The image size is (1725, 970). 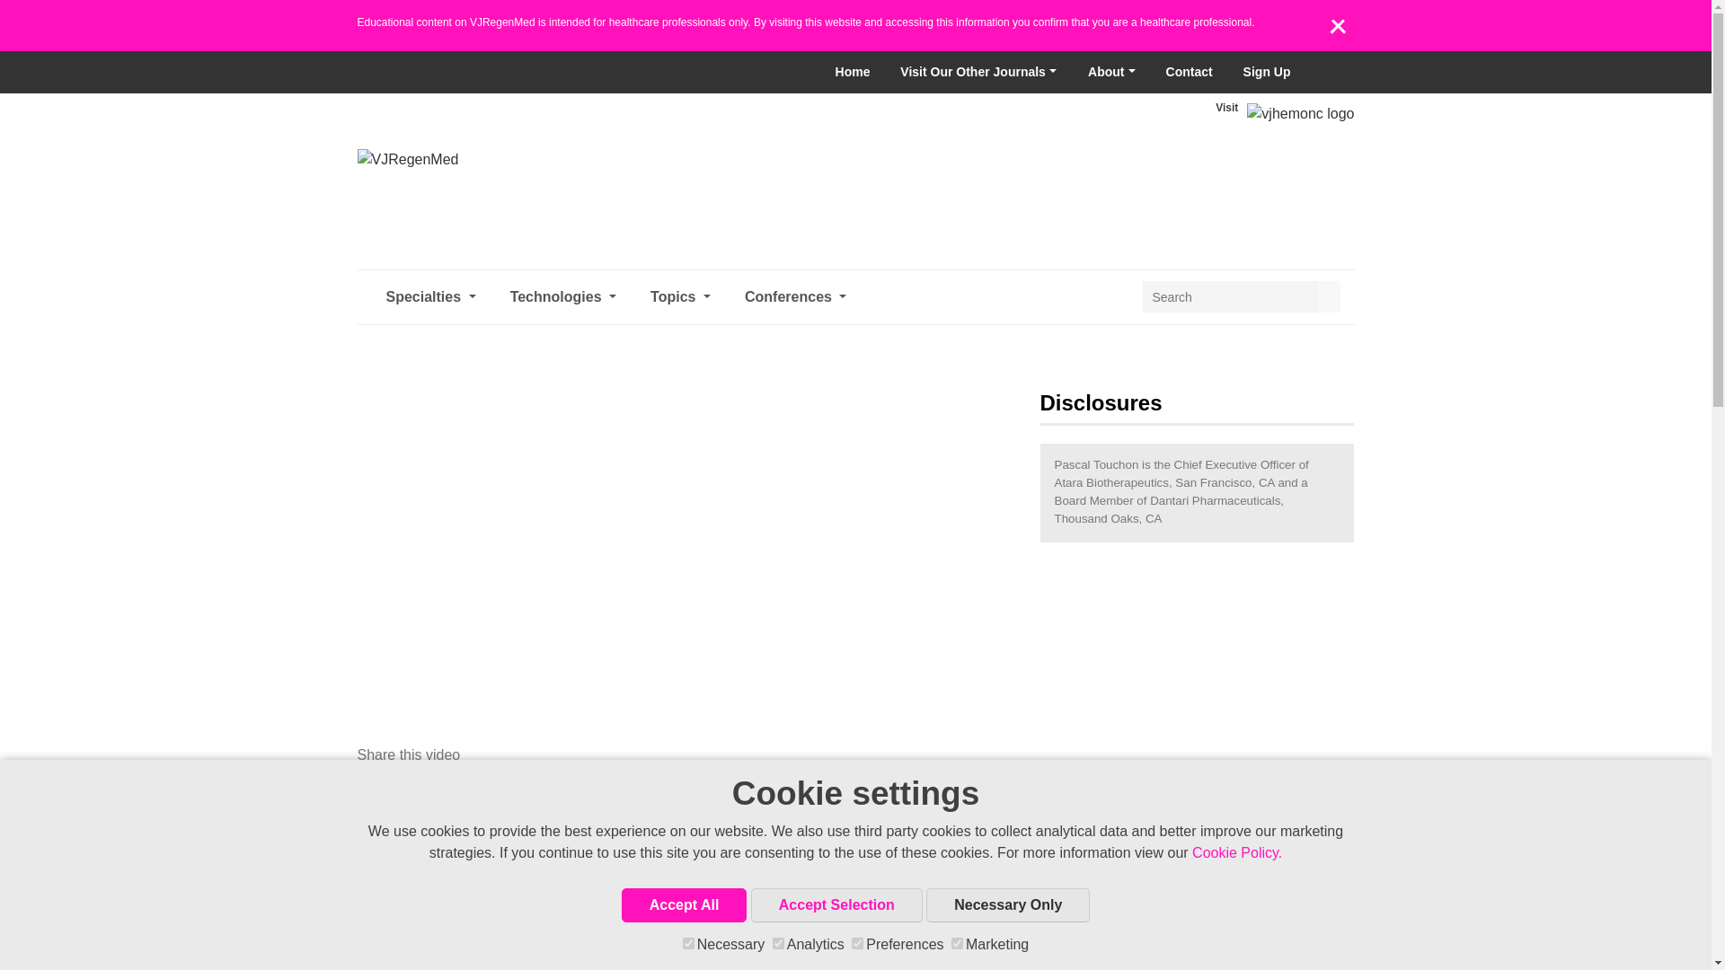 I want to click on Preferences, so click(x=857, y=943).